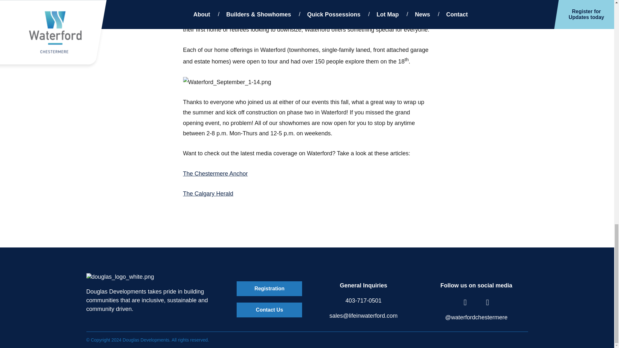 The width and height of the screenshot is (619, 348). I want to click on The Calgary Herald, so click(208, 193).